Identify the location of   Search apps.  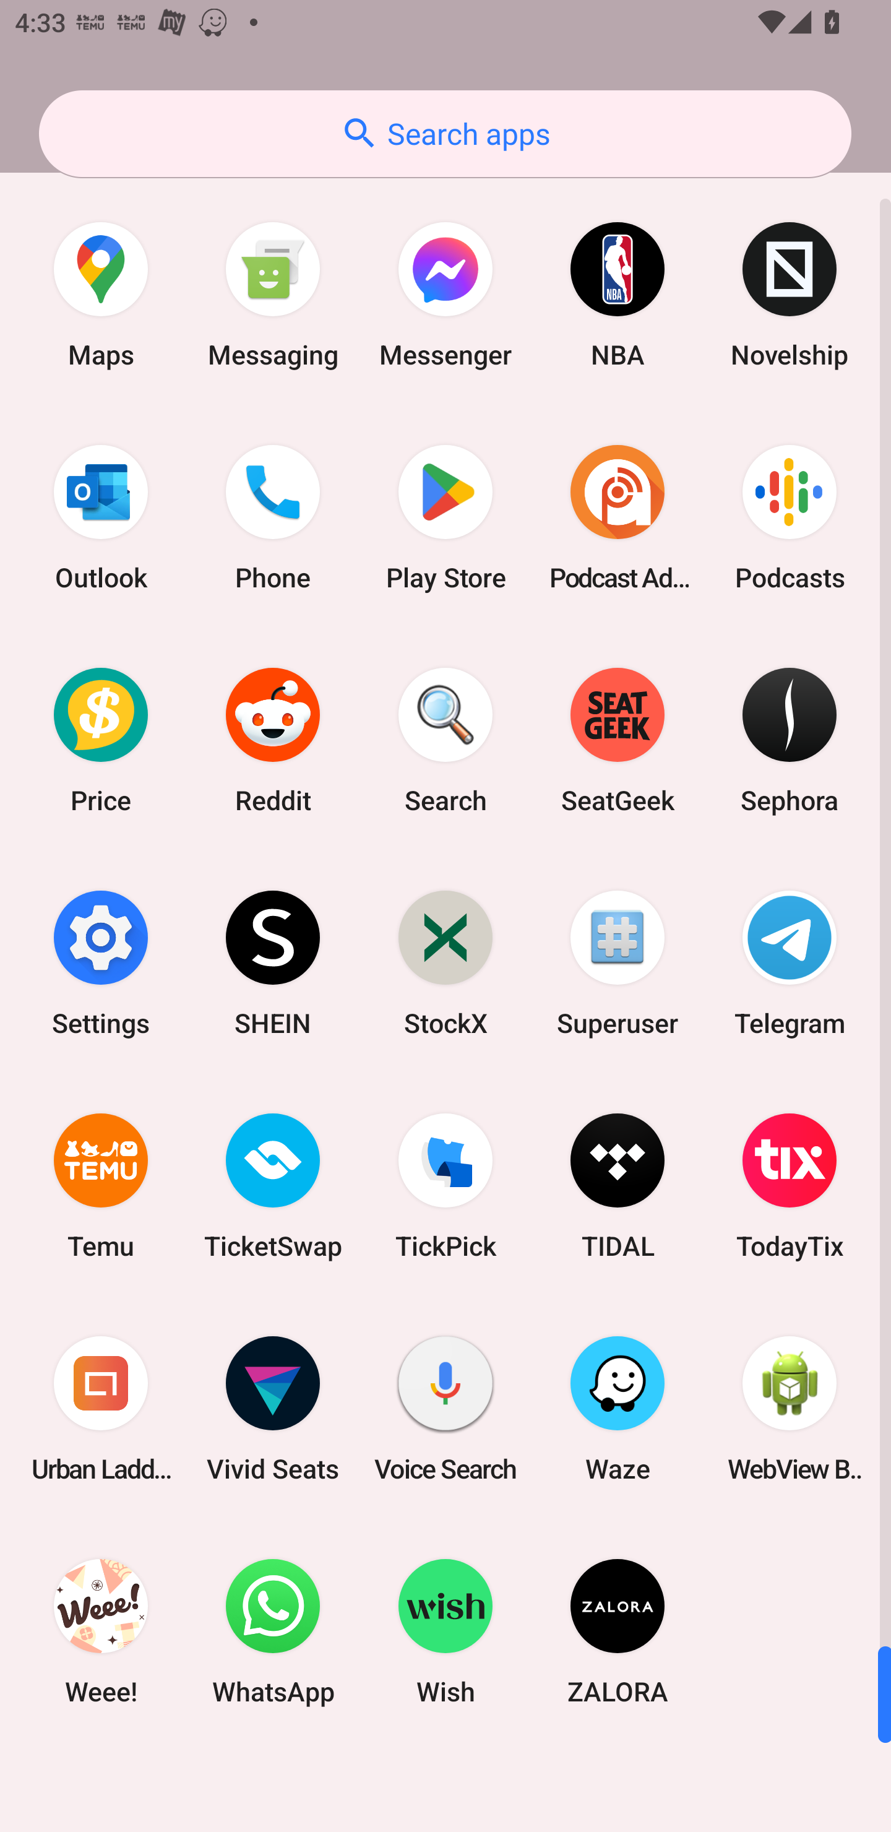
(445, 134).